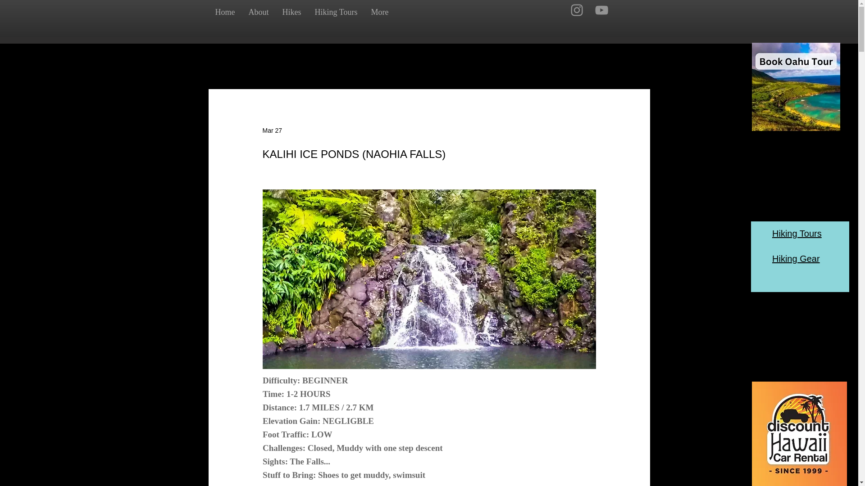 This screenshot has width=865, height=486. I want to click on Hikes, so click(292, 12).